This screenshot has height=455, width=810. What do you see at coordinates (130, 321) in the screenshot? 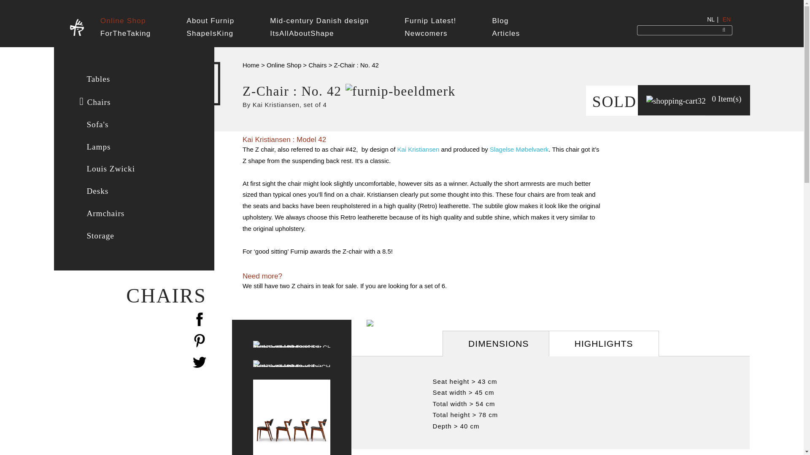
I see `Share on Facebook` at bounding box center [130, 321].